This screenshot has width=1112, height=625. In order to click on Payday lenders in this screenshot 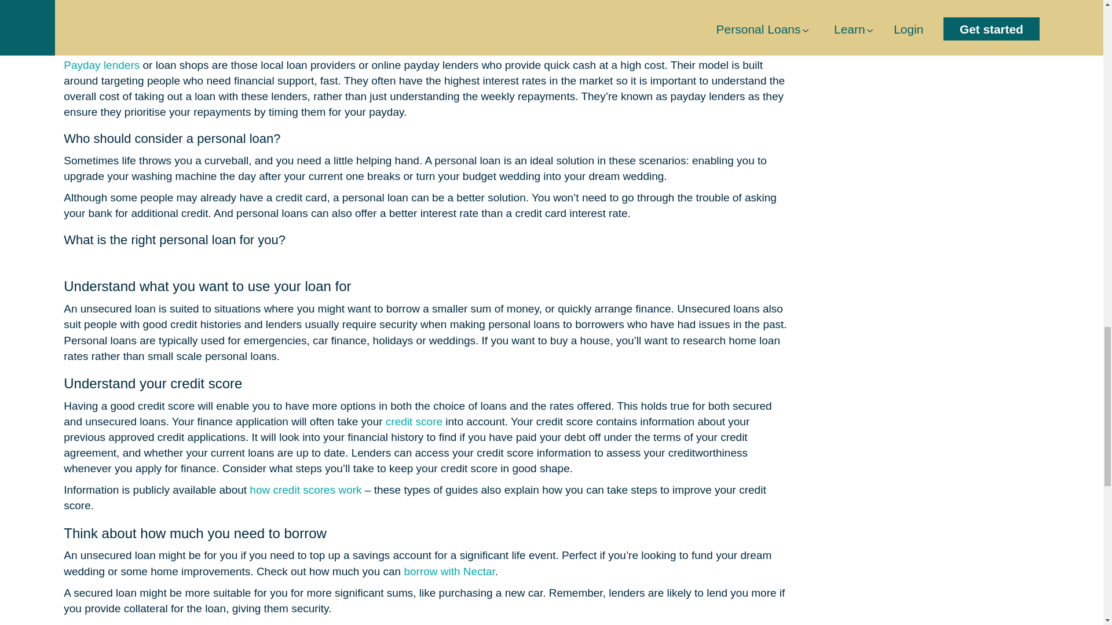, I will do `click(101, 65)`.